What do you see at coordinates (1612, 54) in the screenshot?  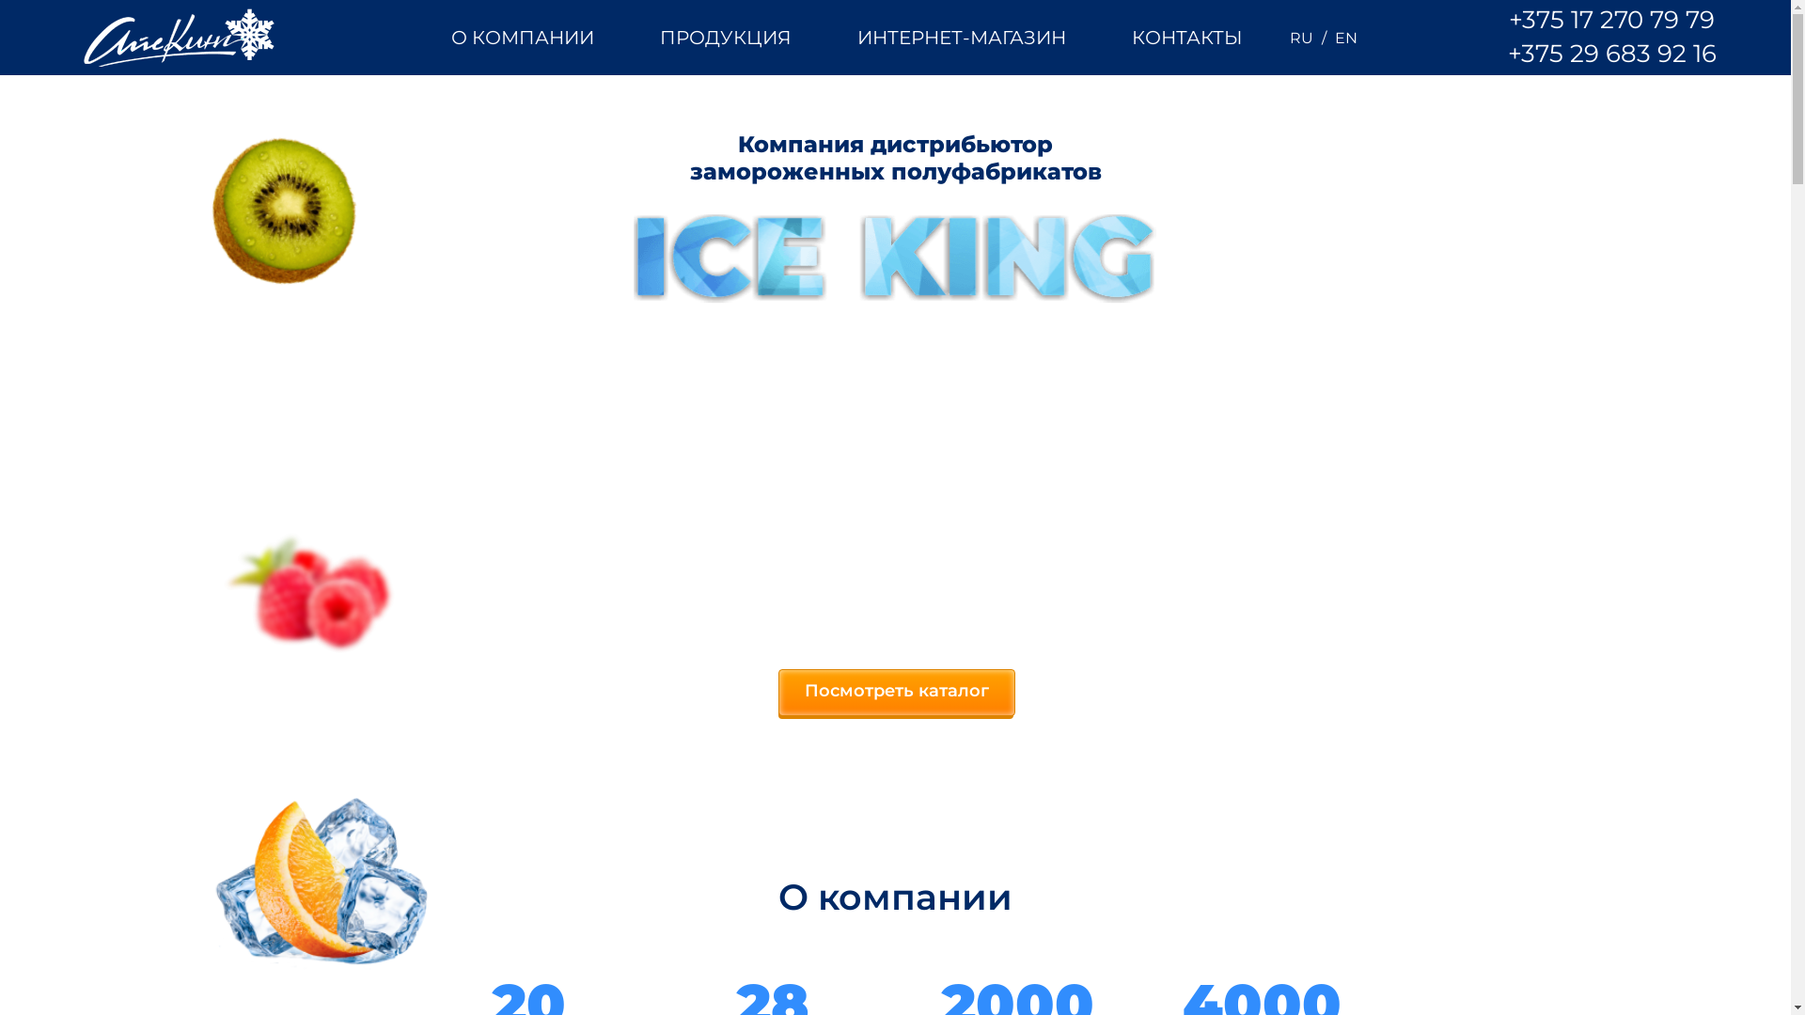 I see `+375 29 683 92 16` at bounding box center [1612, 54].